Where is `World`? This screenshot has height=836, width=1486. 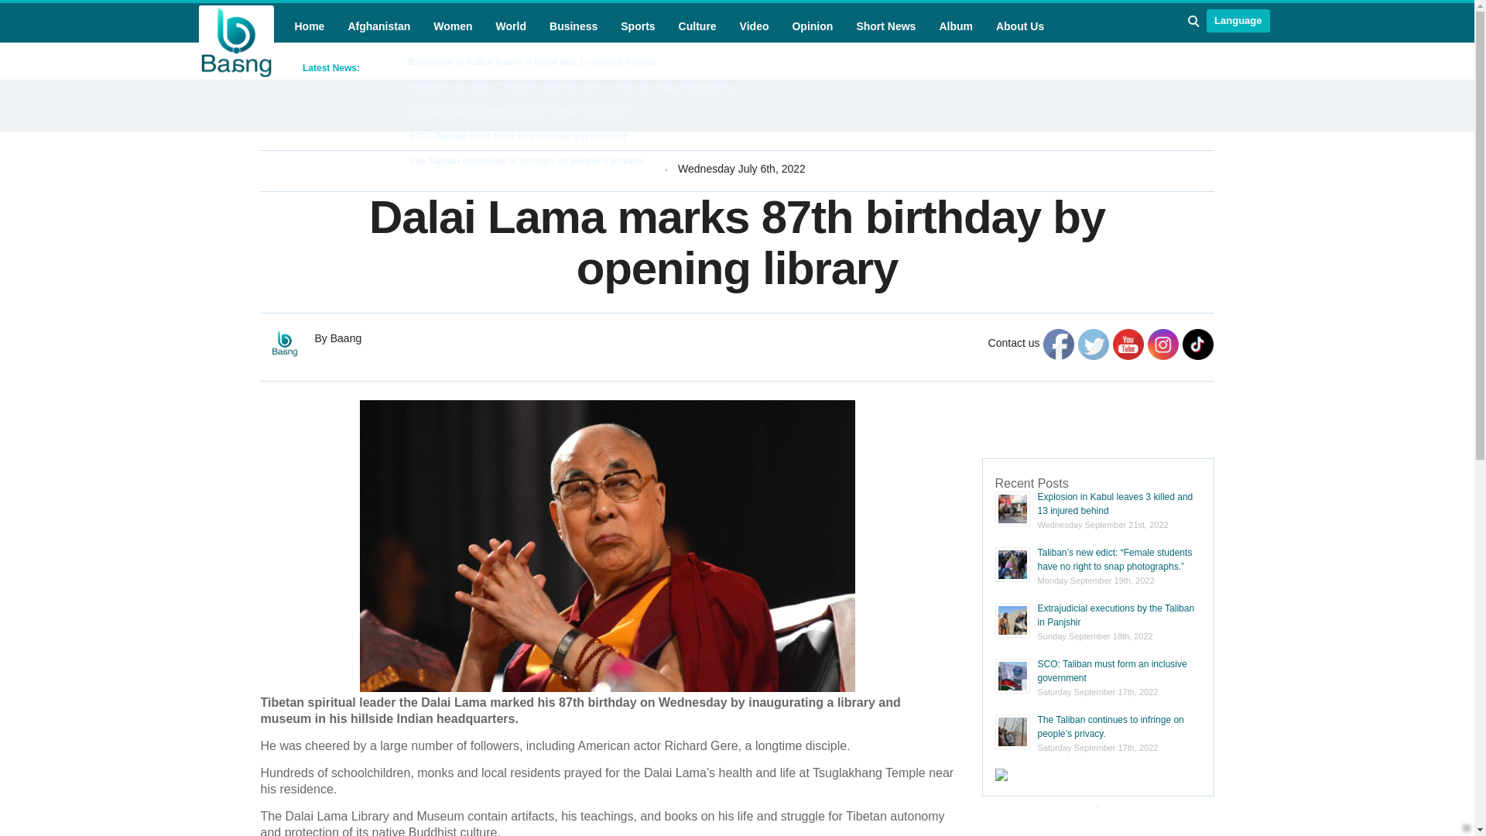 World is located at coordinates (511, 26).